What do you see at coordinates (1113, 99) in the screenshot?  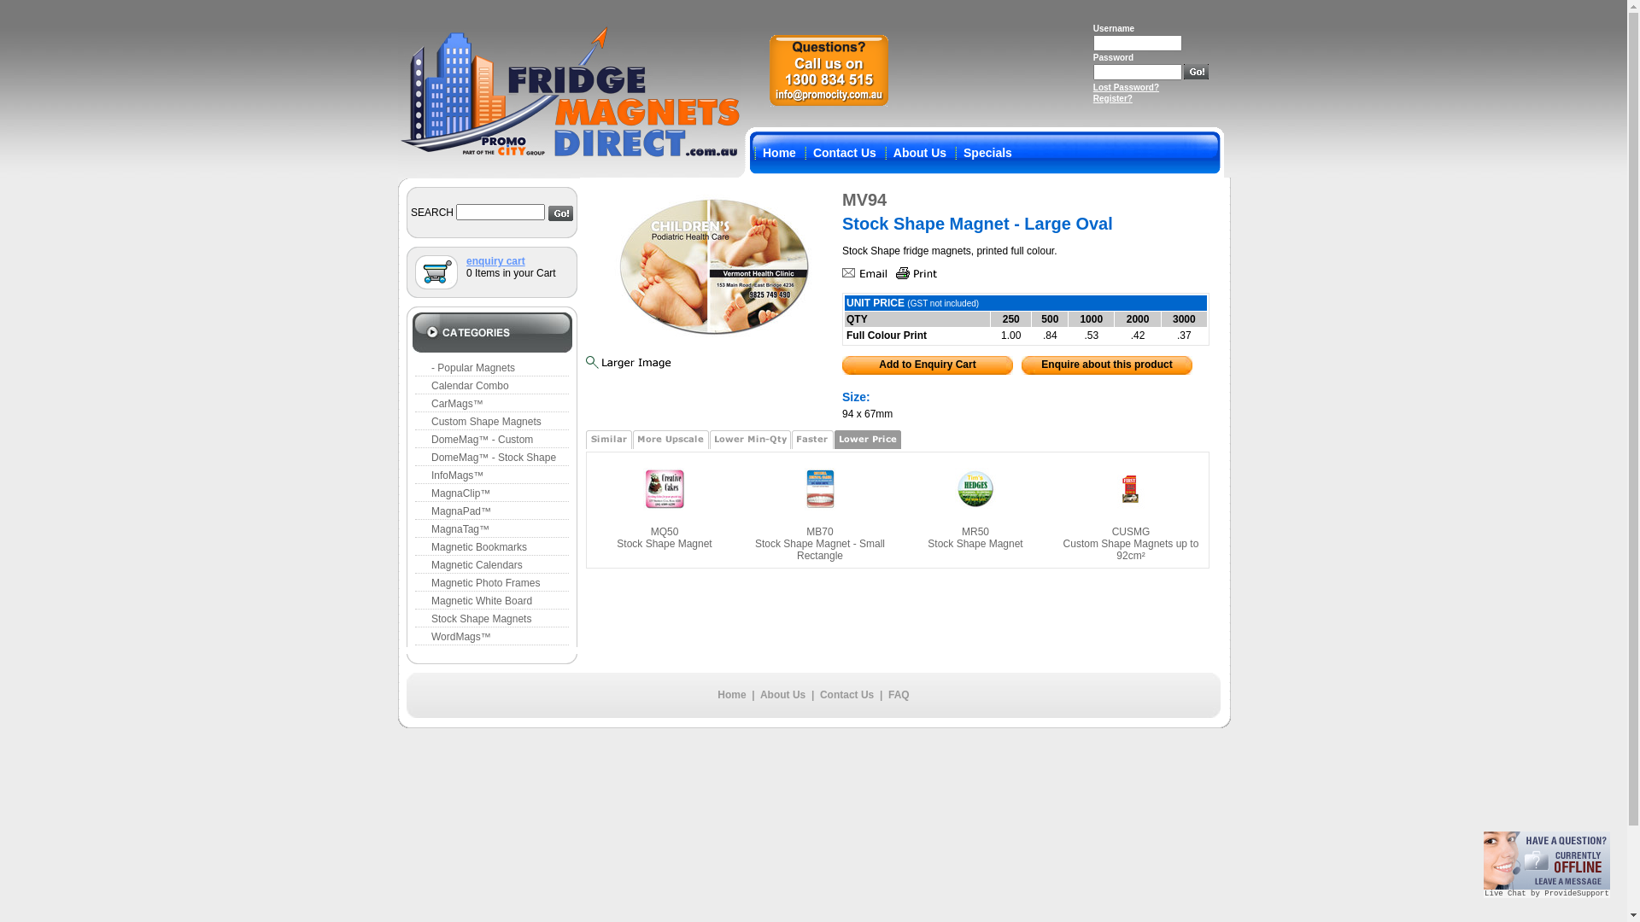 I see `Register?` at bounding box center [1113, 99].